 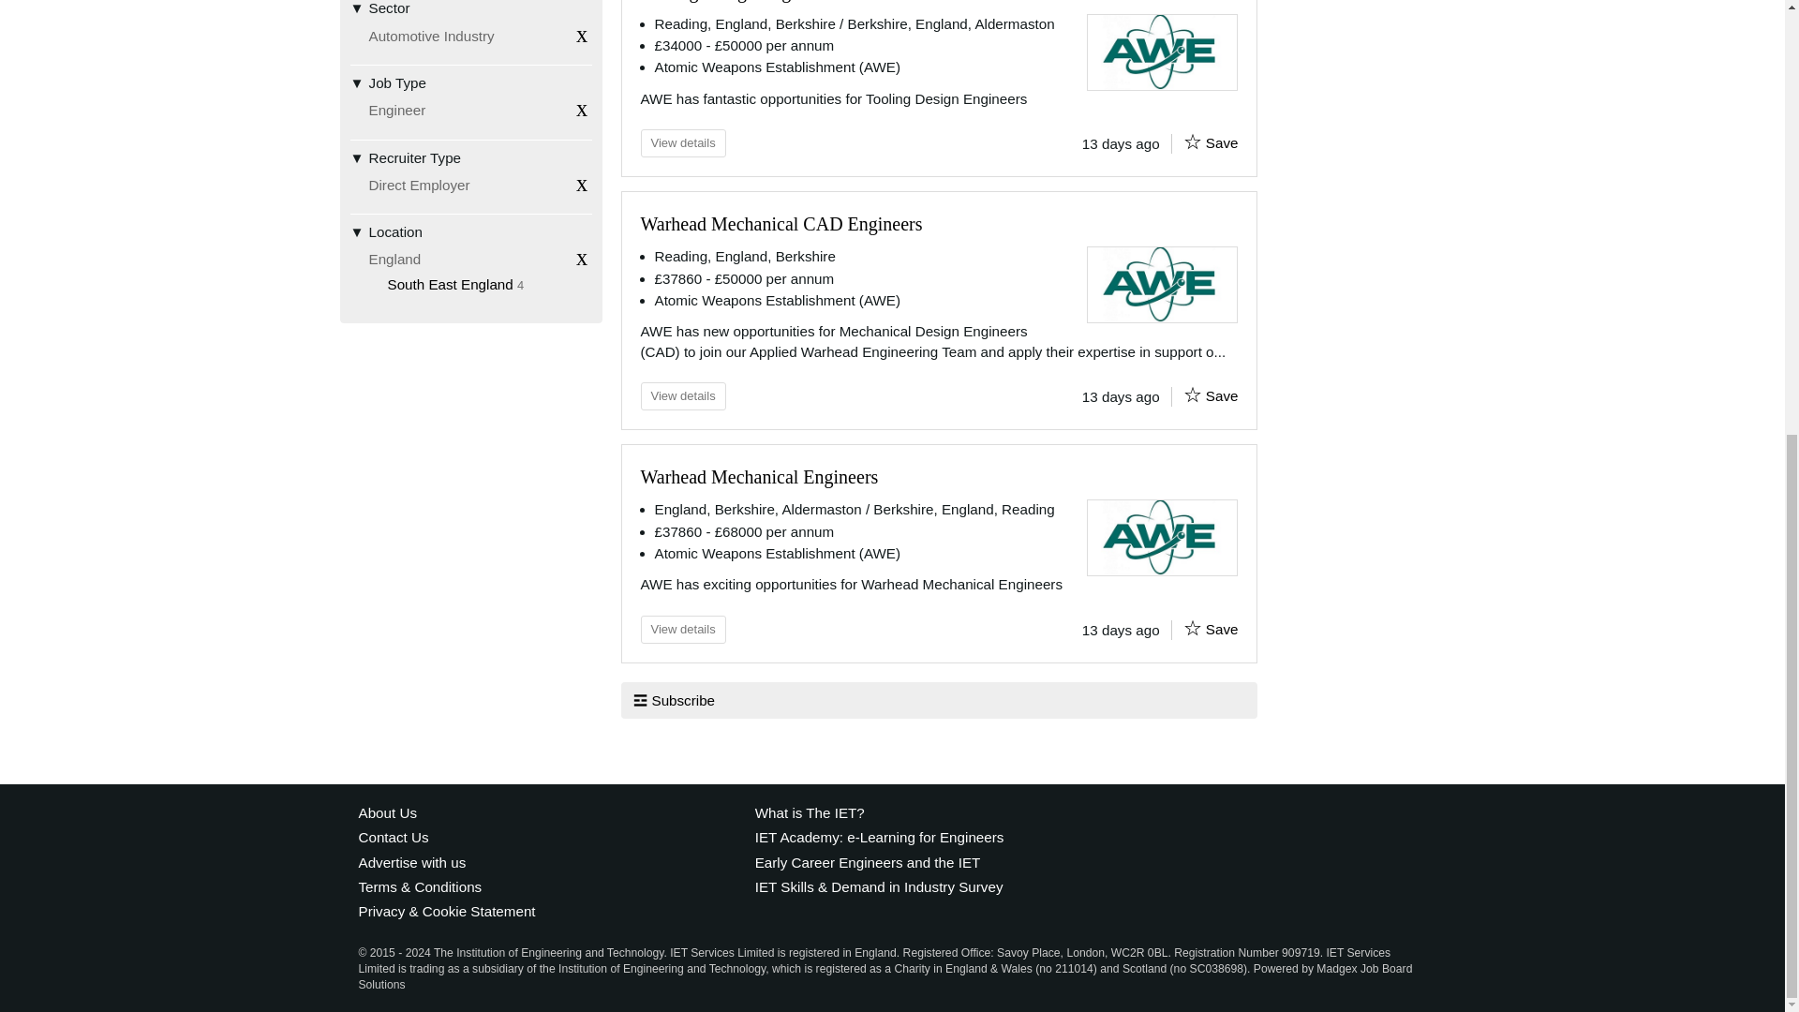 What do you see at coordinates (450, 284) in the screenshot?
I see `South East England` at bounding box center [450, 284].